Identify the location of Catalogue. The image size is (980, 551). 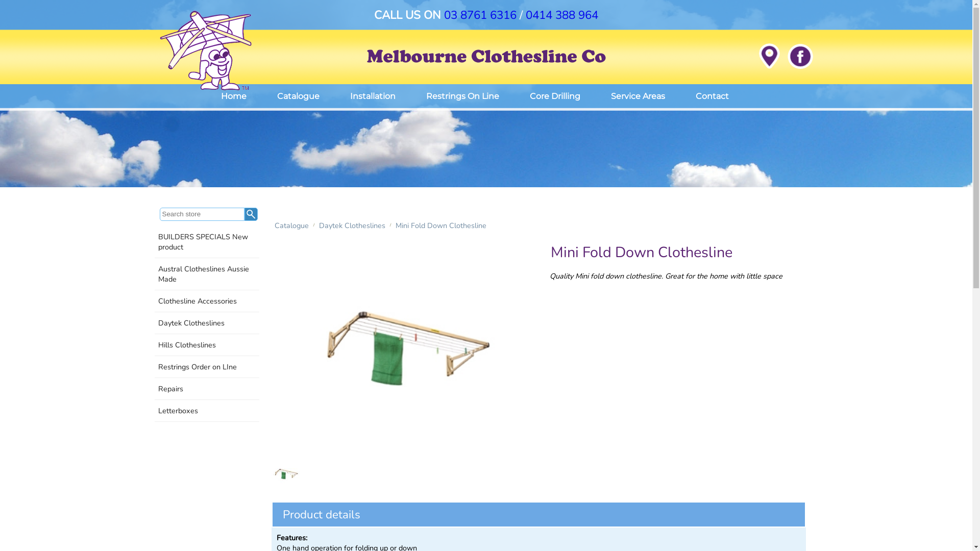
(292, 226).